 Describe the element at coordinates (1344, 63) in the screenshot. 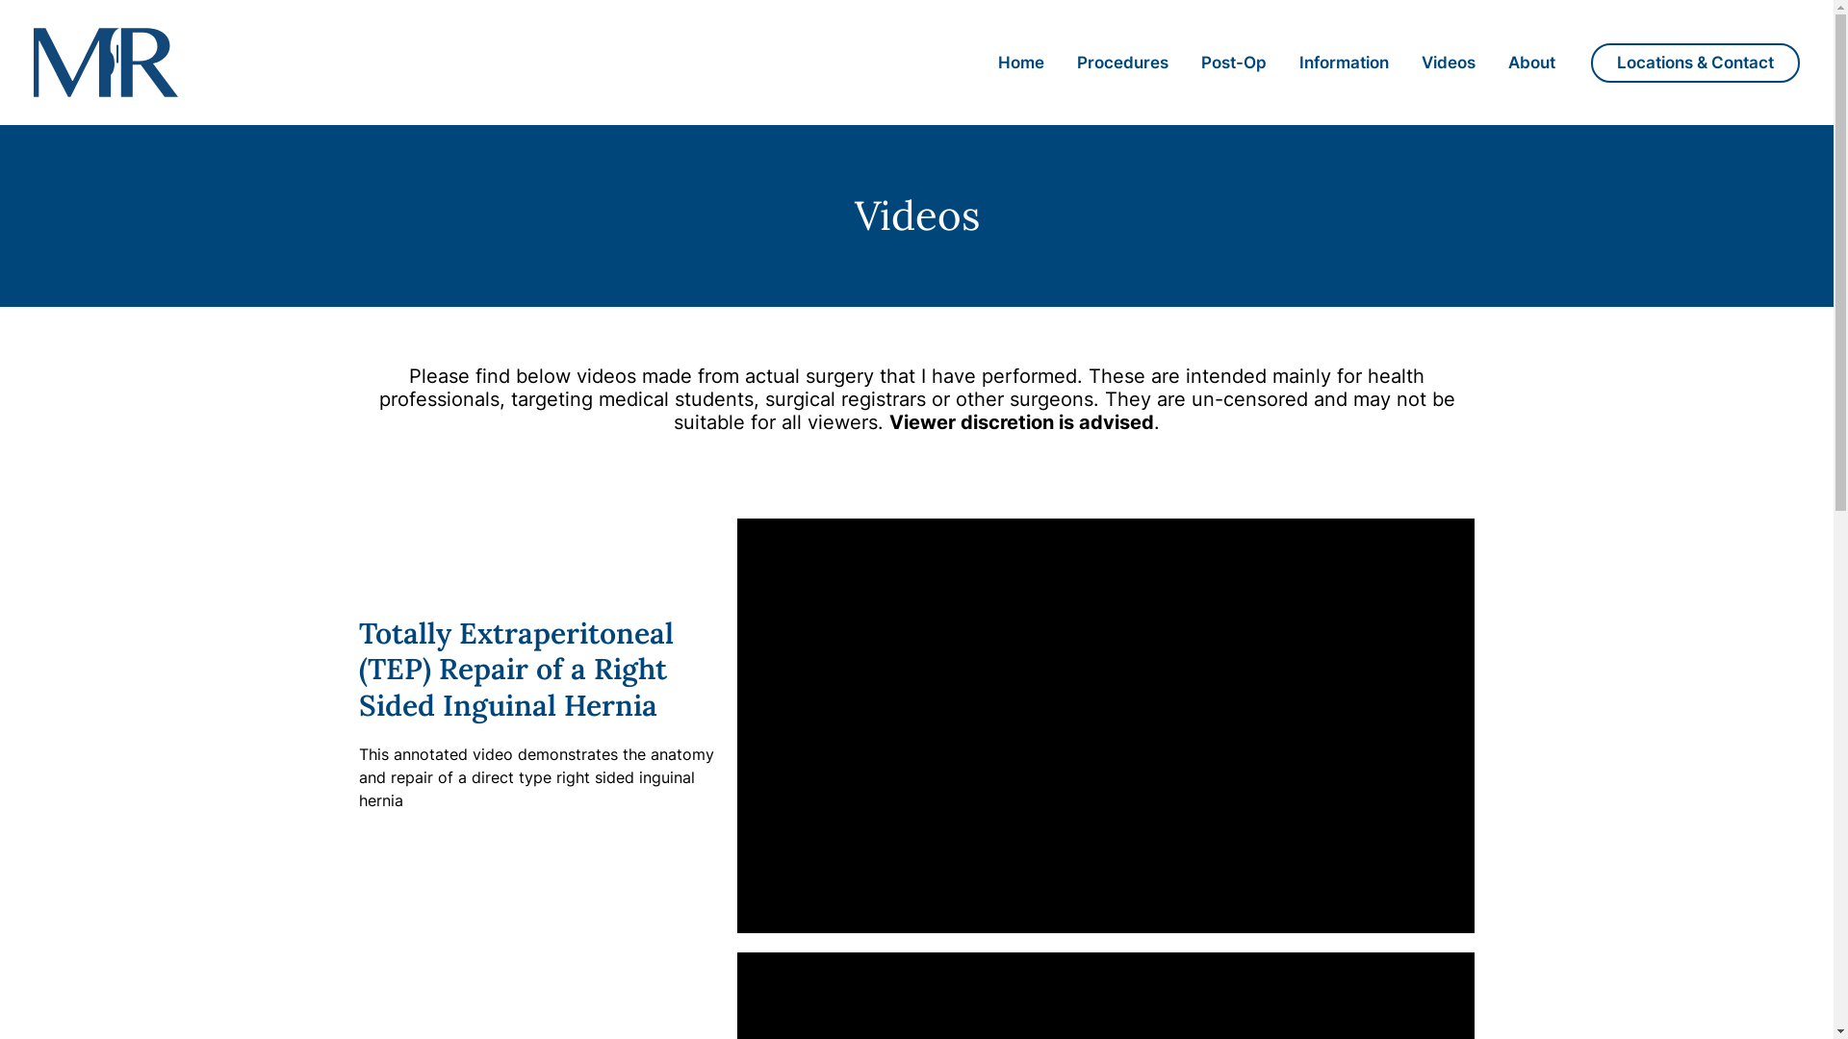

I see `Information` at that location.